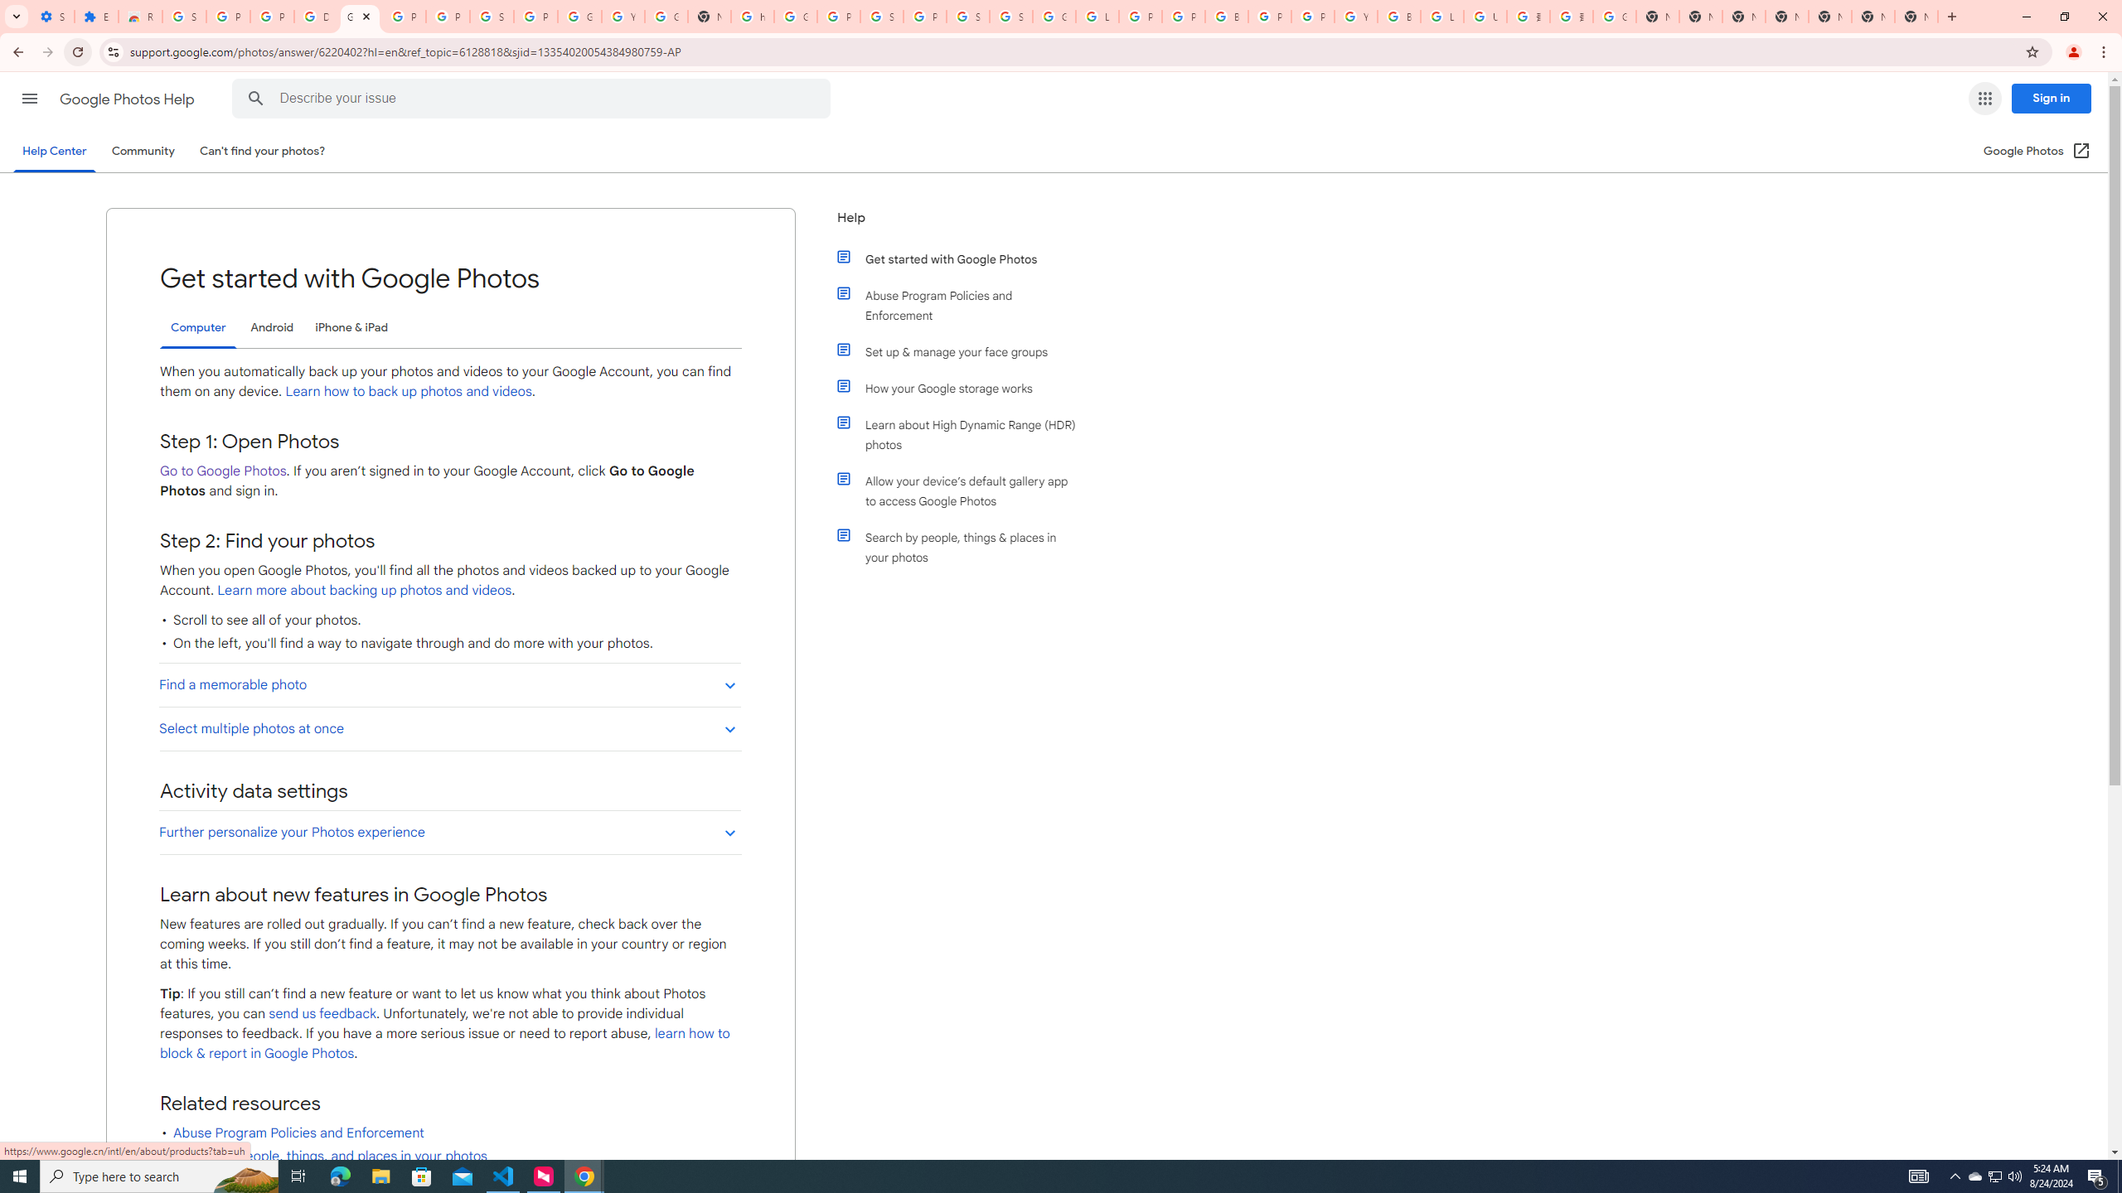 The width and height of the screenshot is (2122, 1193). What do you see at coordinates (113, 51) in the screenshot?
I see `View site information` at bounding box center [113, 51].